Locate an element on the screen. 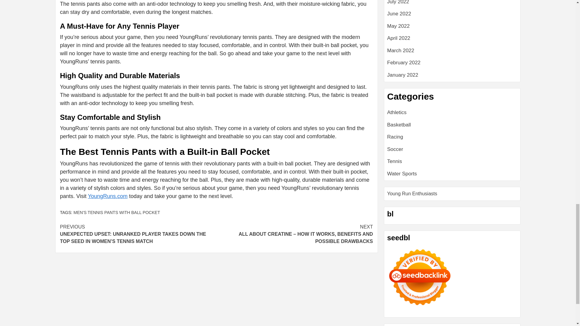 The width and height of the screenshot is (580, 326). YoungRuns.com is located at coordinates (108, 196).